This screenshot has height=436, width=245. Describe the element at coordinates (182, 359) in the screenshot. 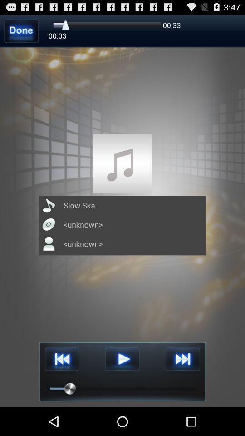

I see `play next` at that location.